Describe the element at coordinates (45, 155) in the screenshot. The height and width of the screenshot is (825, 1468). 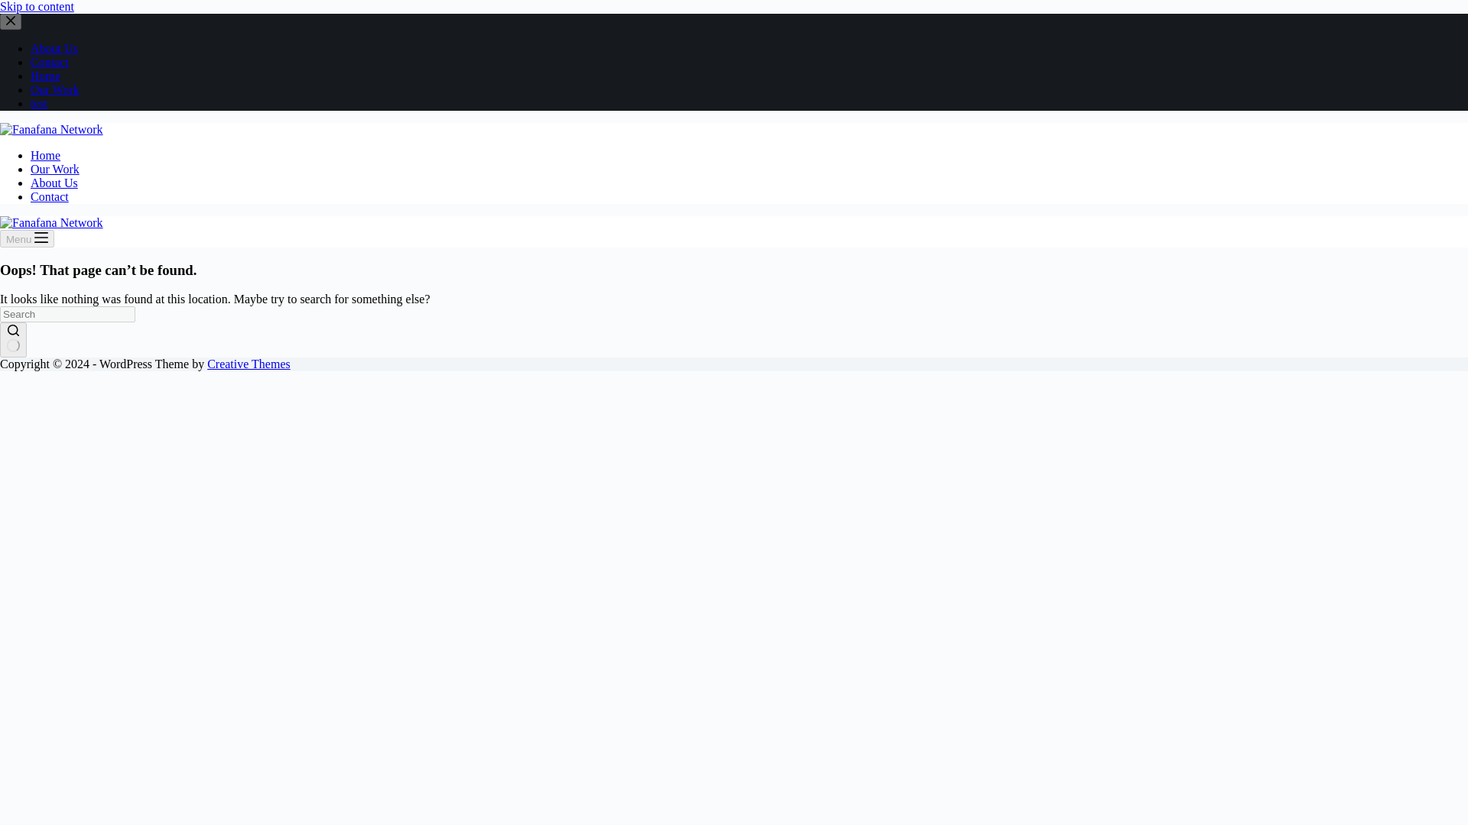
I see `Home` at that location.